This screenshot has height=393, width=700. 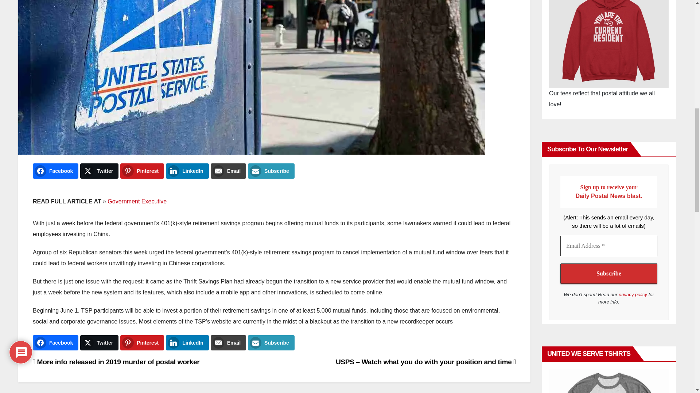 What do you see at coordinates (55, 171) in the screenshot?
I see `Facebook` at bounding box center [55, 171].